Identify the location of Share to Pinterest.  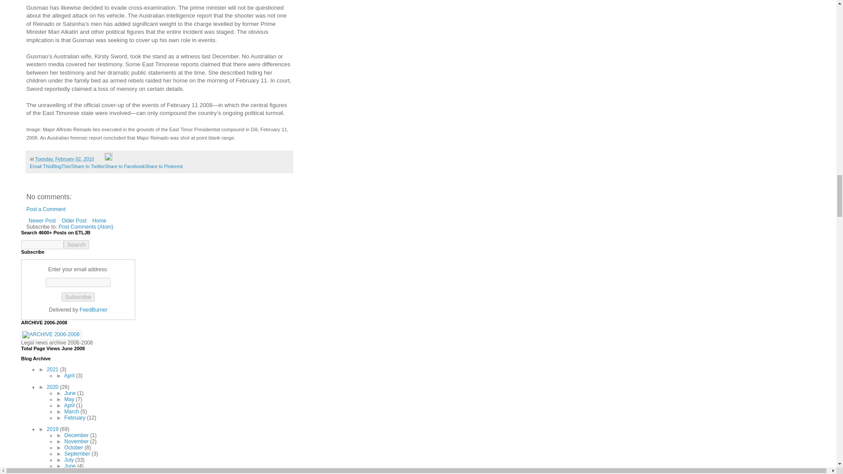
(164, 166).